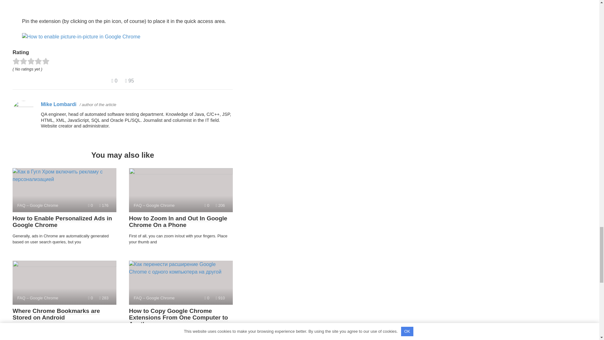 Image resolution: width=604 pixels, height=340 pixels. What do you see at coordinates (130, 81) in the screenshot?
I see `Views` at bounding box center [130, 81].